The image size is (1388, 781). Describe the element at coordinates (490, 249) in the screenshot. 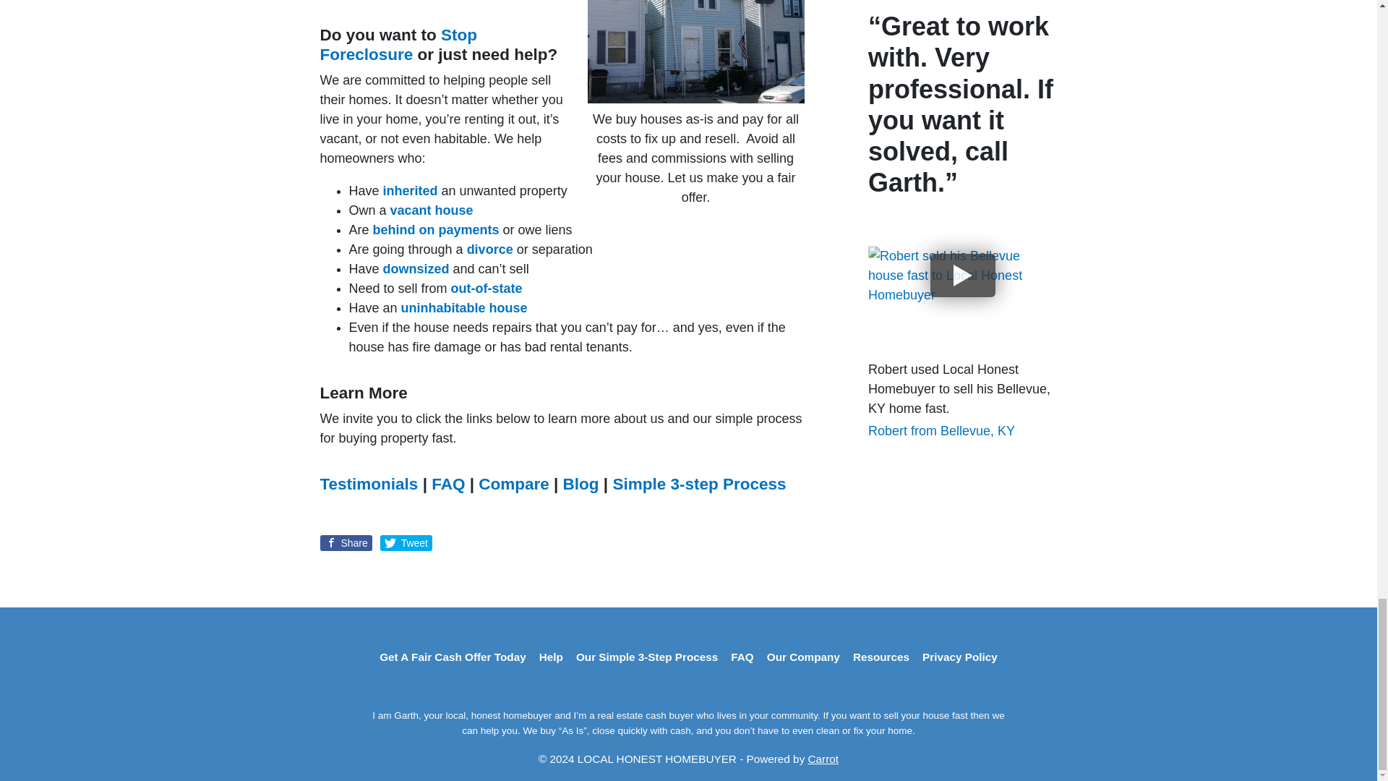

I see `divorce` at that location.